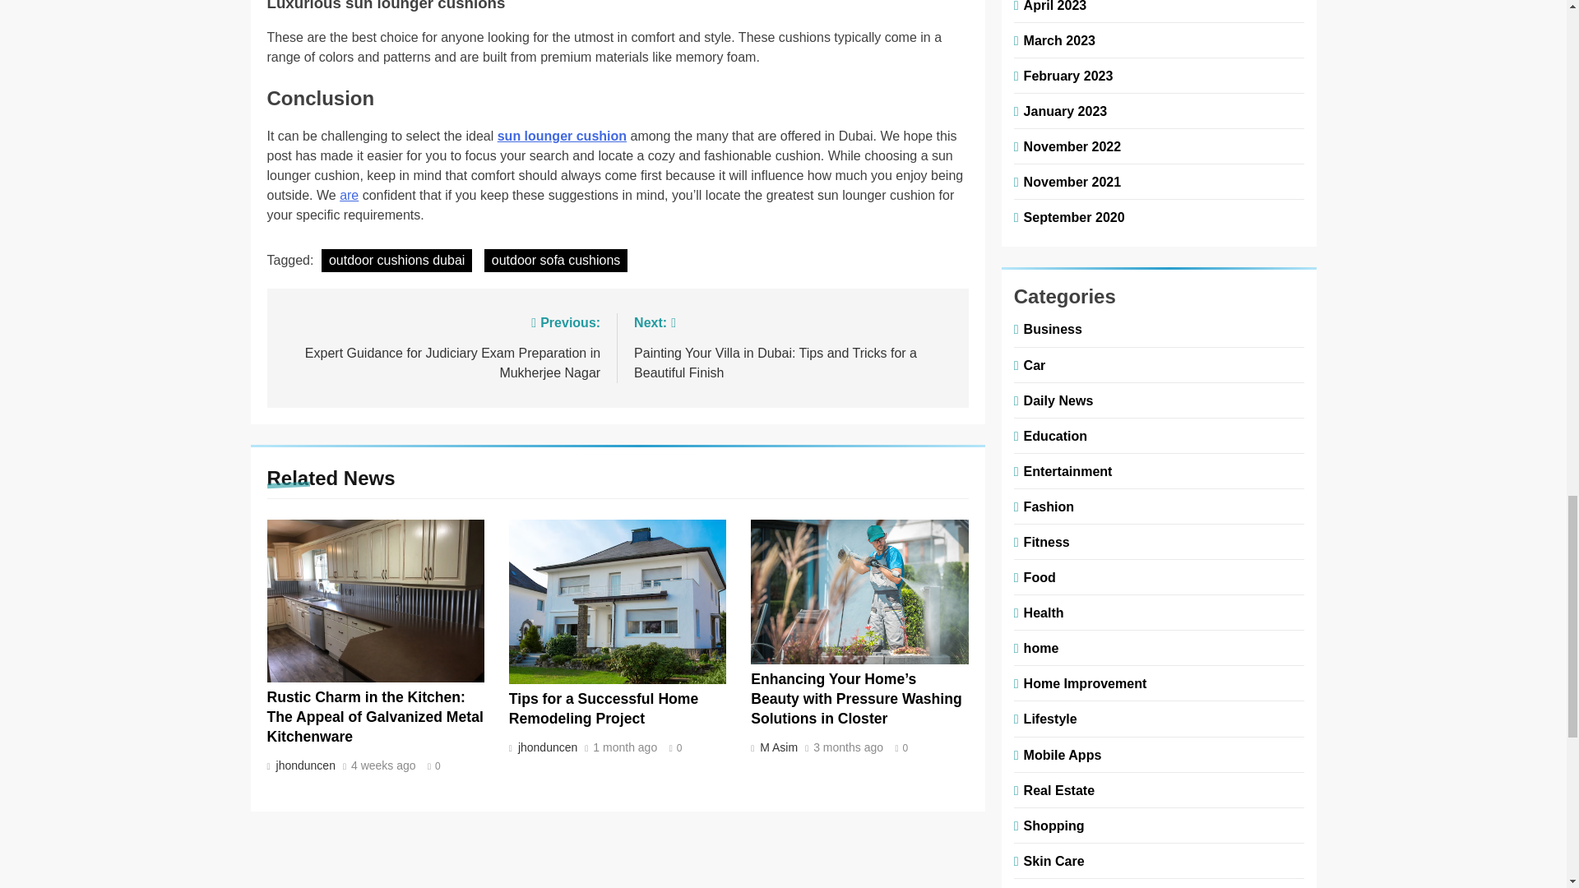 This screenshot has width=1579, height=888. I want to click on jhonduncen, so click(303, 765).